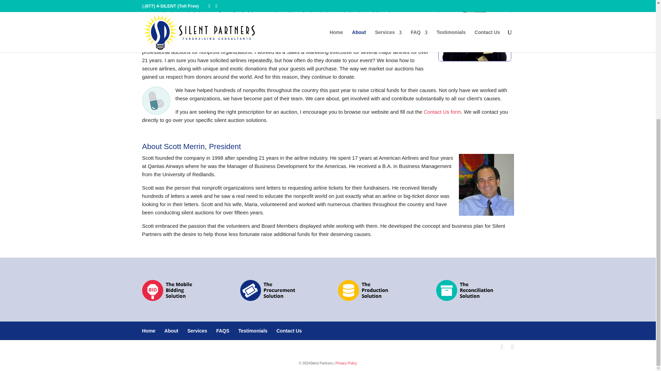 This screenshot has width=661, height=371. Describe the element at coordinates (442, 112) in the screenshot. I see `Contact Us form` at that location.